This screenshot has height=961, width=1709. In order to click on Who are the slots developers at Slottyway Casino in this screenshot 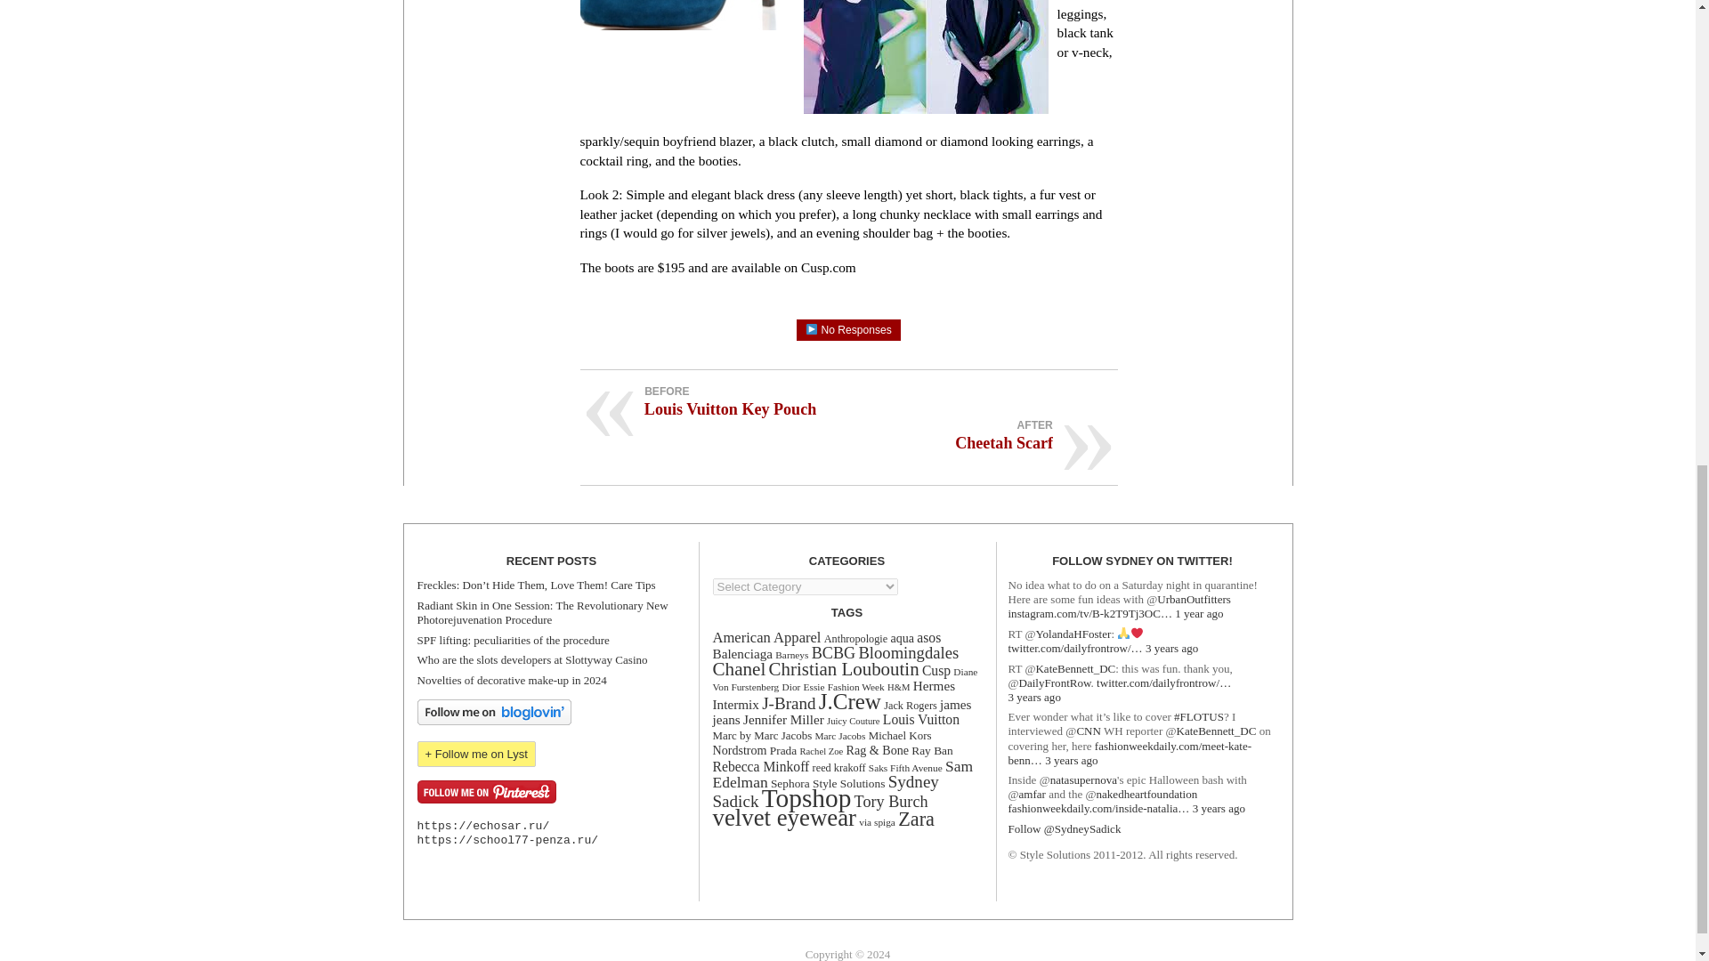, I will do `click(532, 660)`.